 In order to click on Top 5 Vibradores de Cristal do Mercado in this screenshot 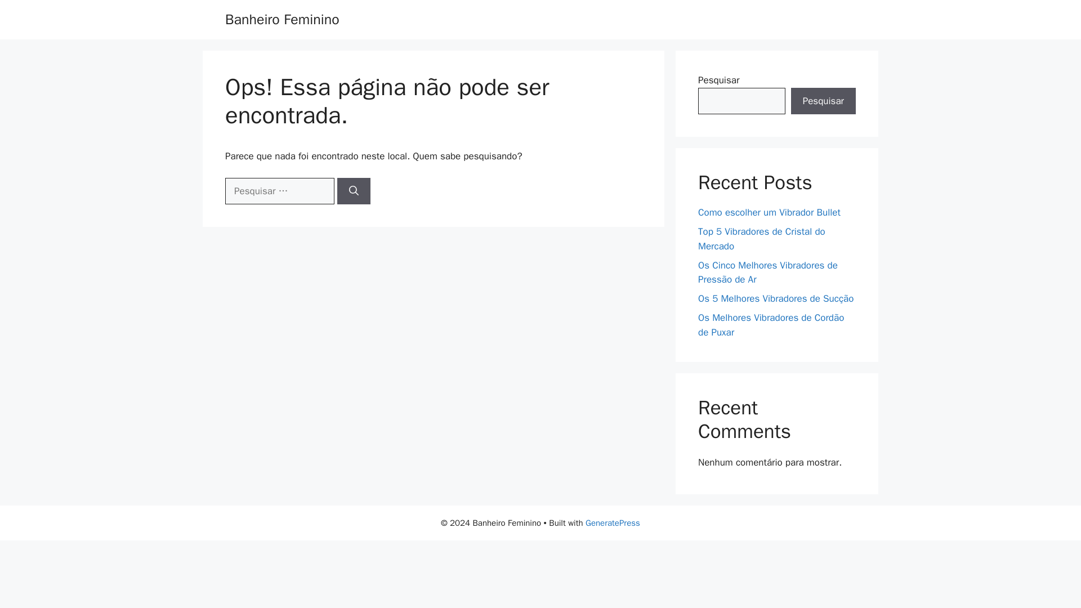, I will do `click(762, 239)`.